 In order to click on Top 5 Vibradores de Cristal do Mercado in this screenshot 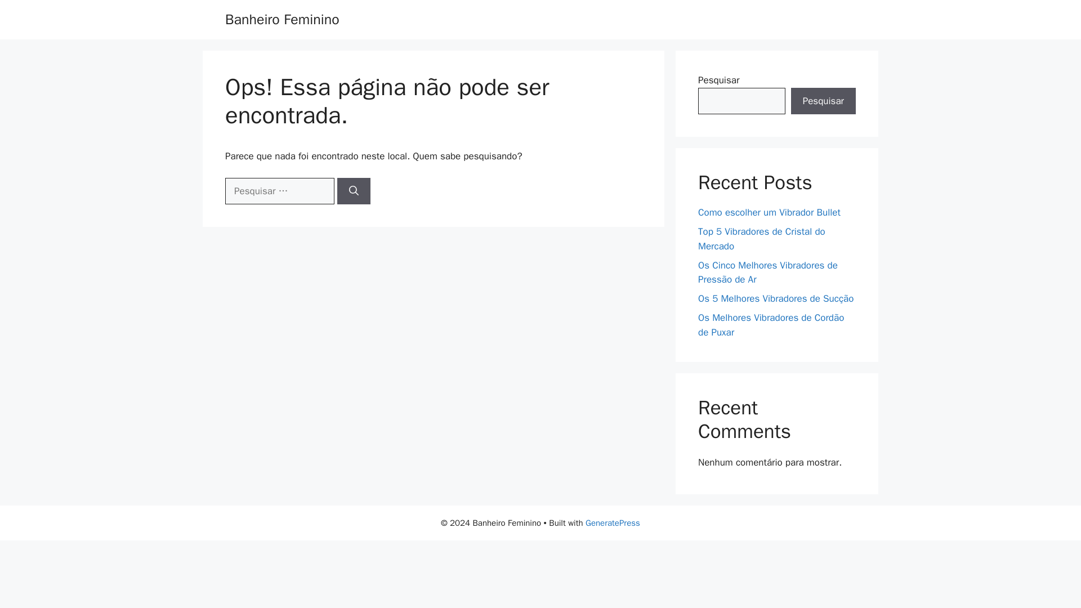, I will do `click(762, 239)`.